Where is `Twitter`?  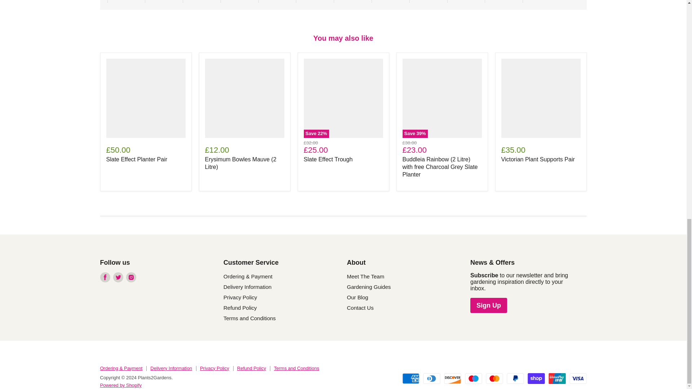 Twitter is located at coordinates (118, 277).